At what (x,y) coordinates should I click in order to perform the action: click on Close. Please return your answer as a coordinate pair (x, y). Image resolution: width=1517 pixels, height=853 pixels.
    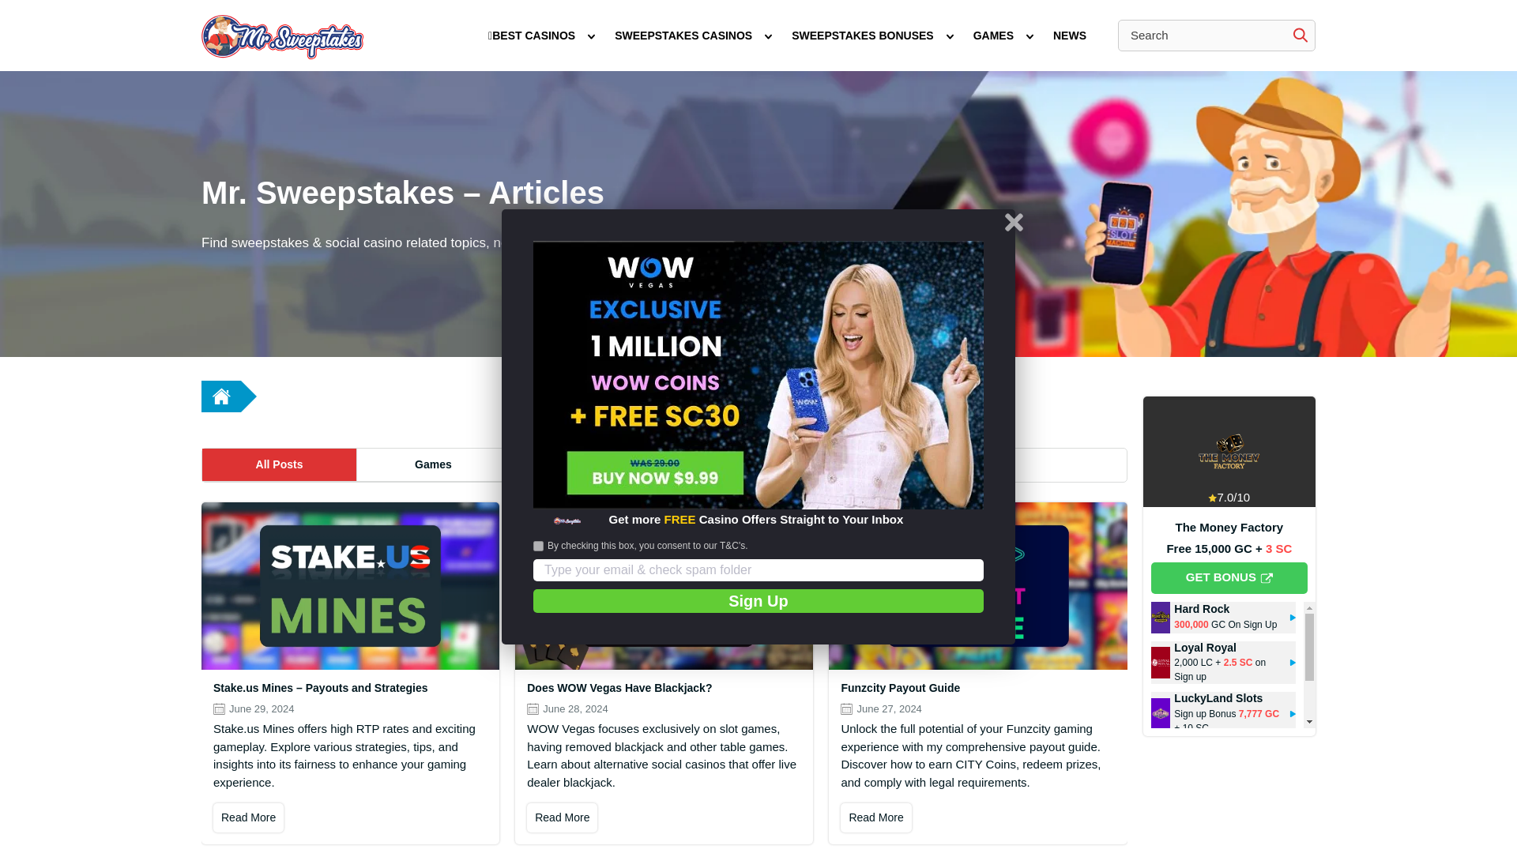
    Looking at the image, I should click on (1014, 221).